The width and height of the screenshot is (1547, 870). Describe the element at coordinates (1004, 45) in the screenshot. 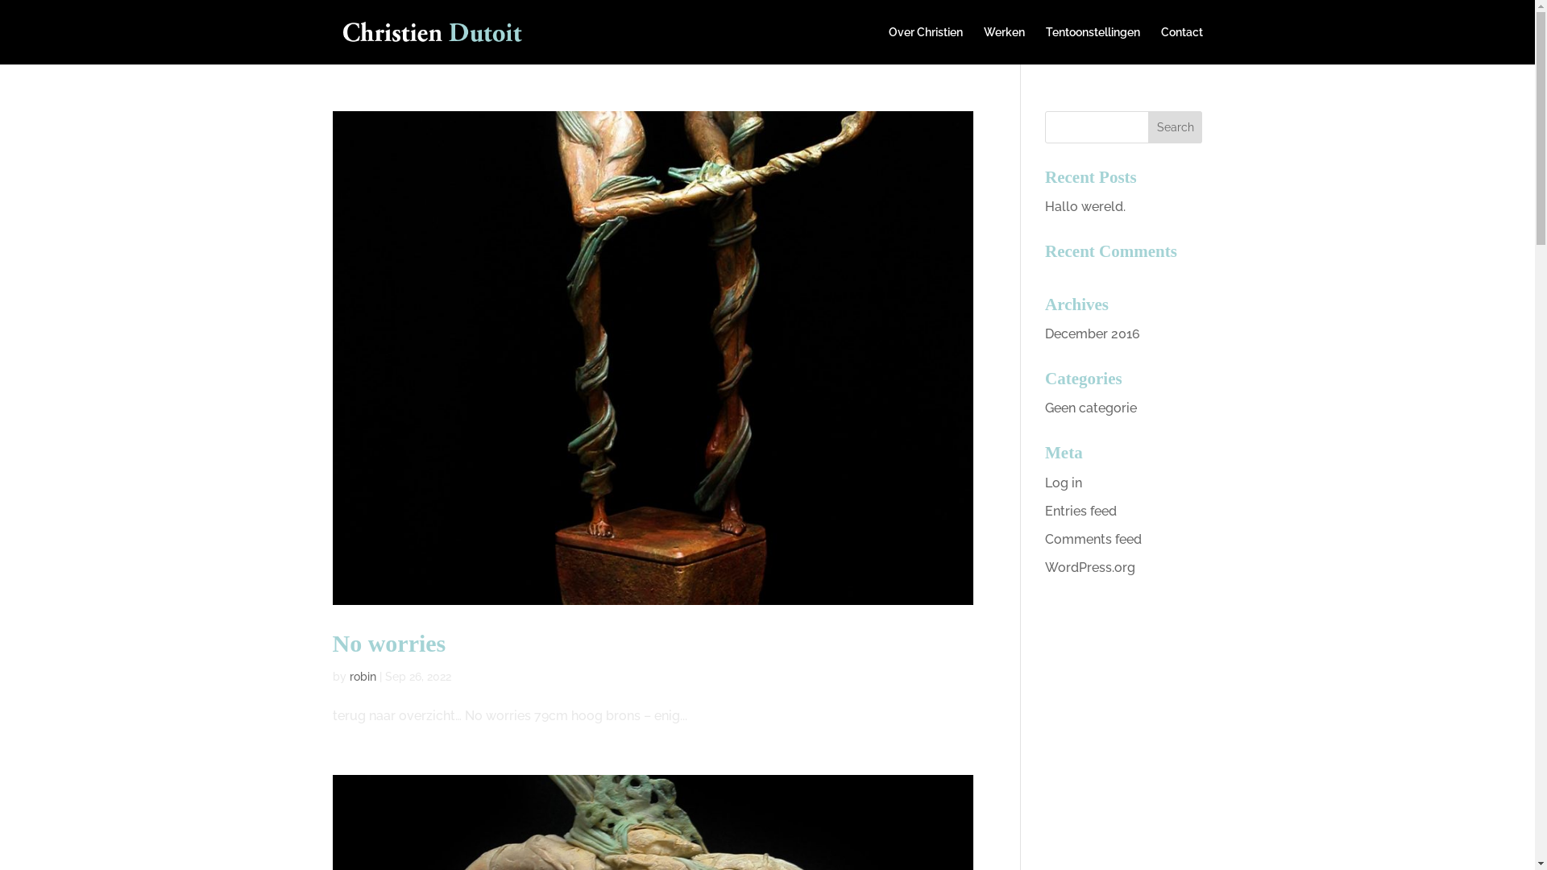

I see `Werken` at that location.